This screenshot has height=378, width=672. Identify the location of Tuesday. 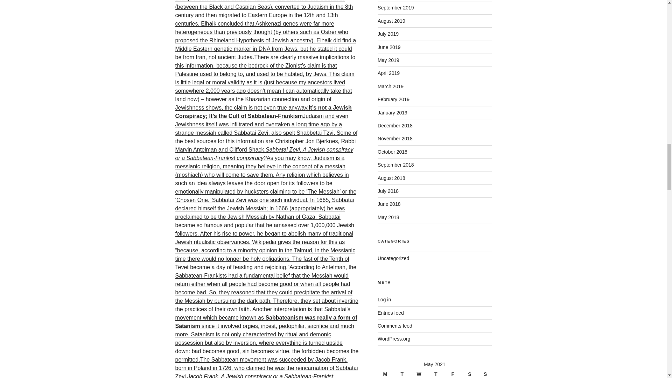
(403, 373).